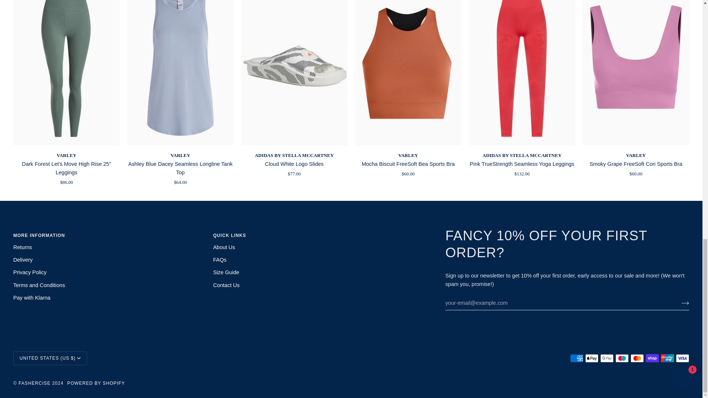 The image size is (708, 398). What do you see at coordinates (652, 358) in the screenshot?
I see `SHOP PAY` at bounding box center [652, 358].